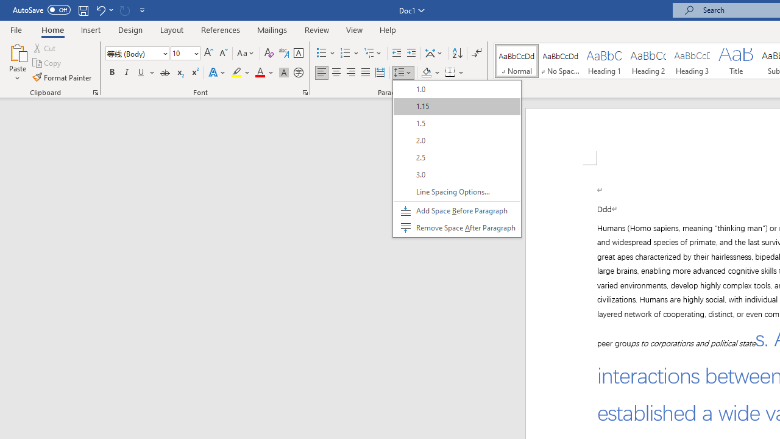 This screenshot has width=780, height=439. I want to click on Copy, so click(48, 63).